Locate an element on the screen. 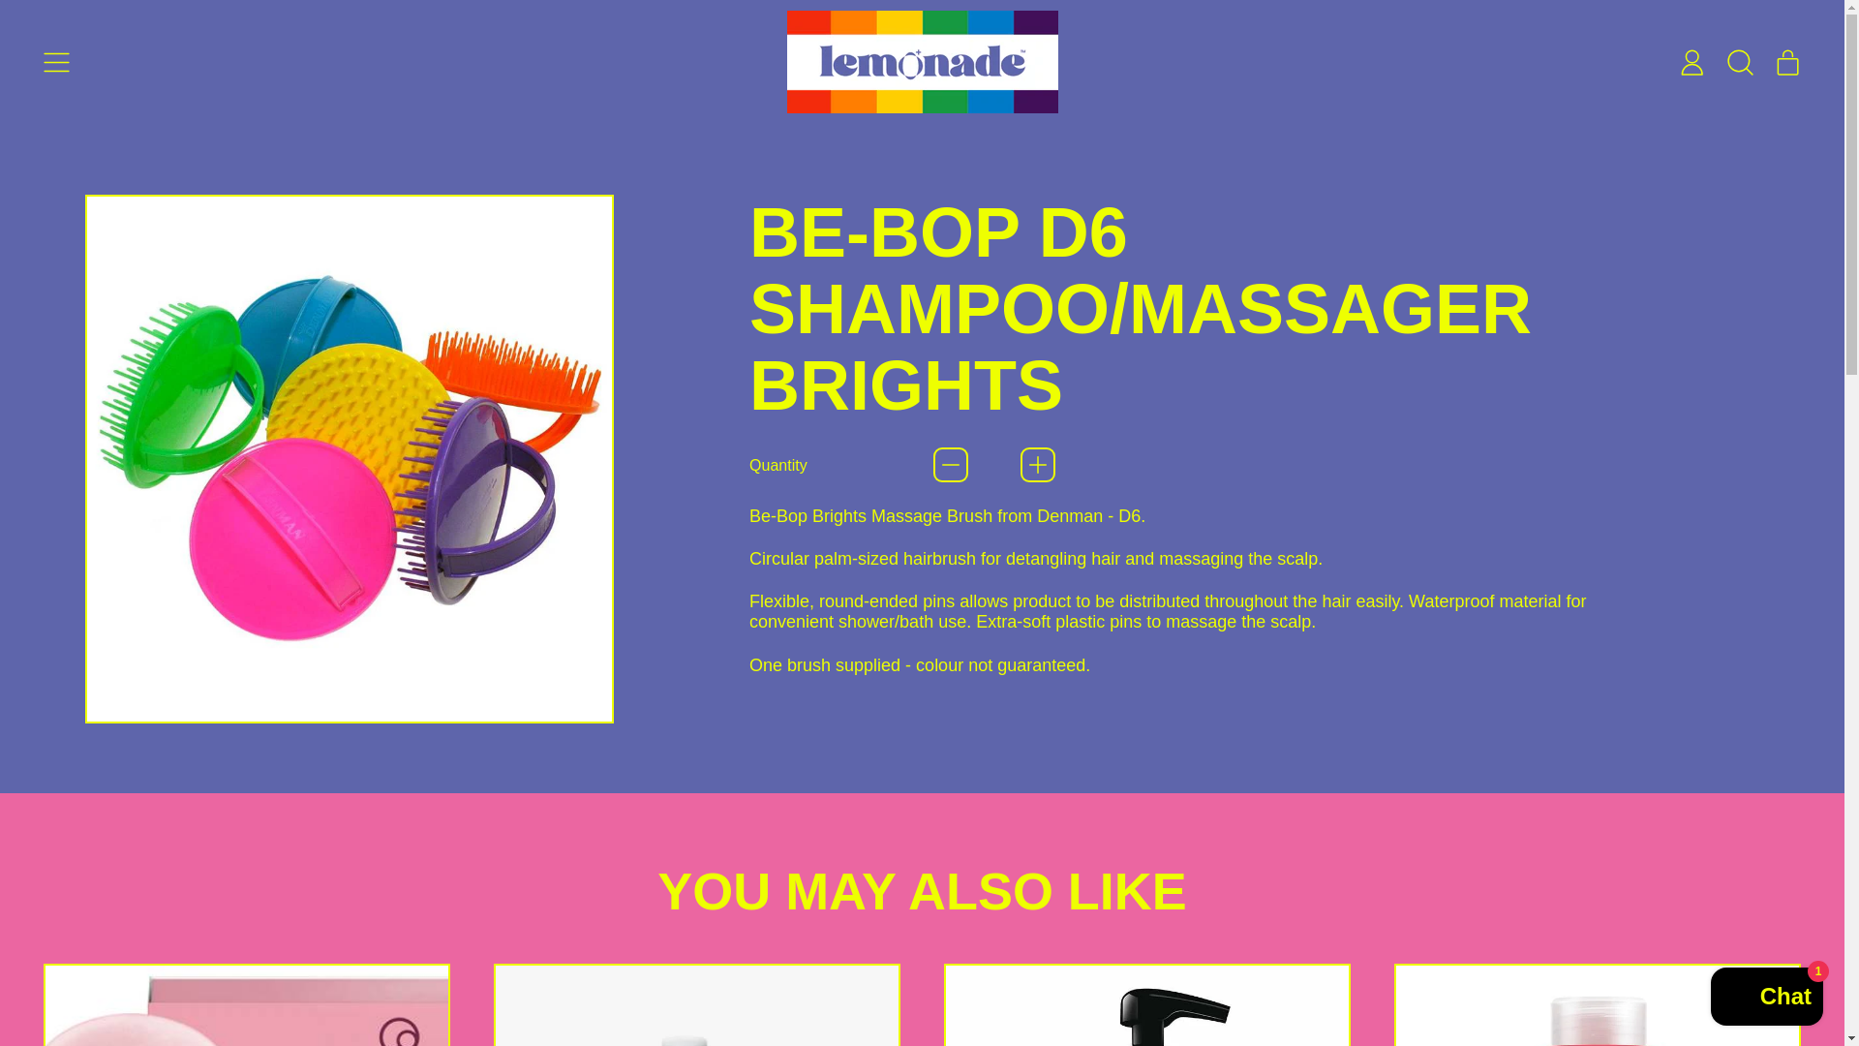  FOAMIE - Shampoo Bar - Hibiscus for Damaged Hair is located at coordinates (246, 1004).